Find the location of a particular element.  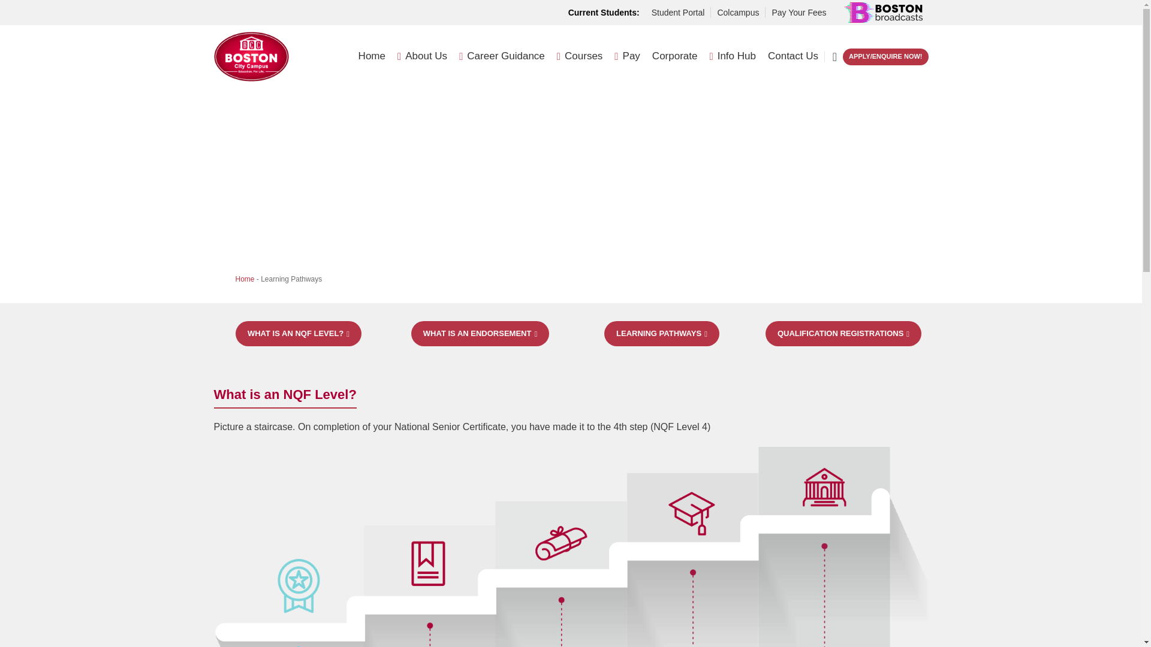

Student Portal is located at coordinates (677, 13).